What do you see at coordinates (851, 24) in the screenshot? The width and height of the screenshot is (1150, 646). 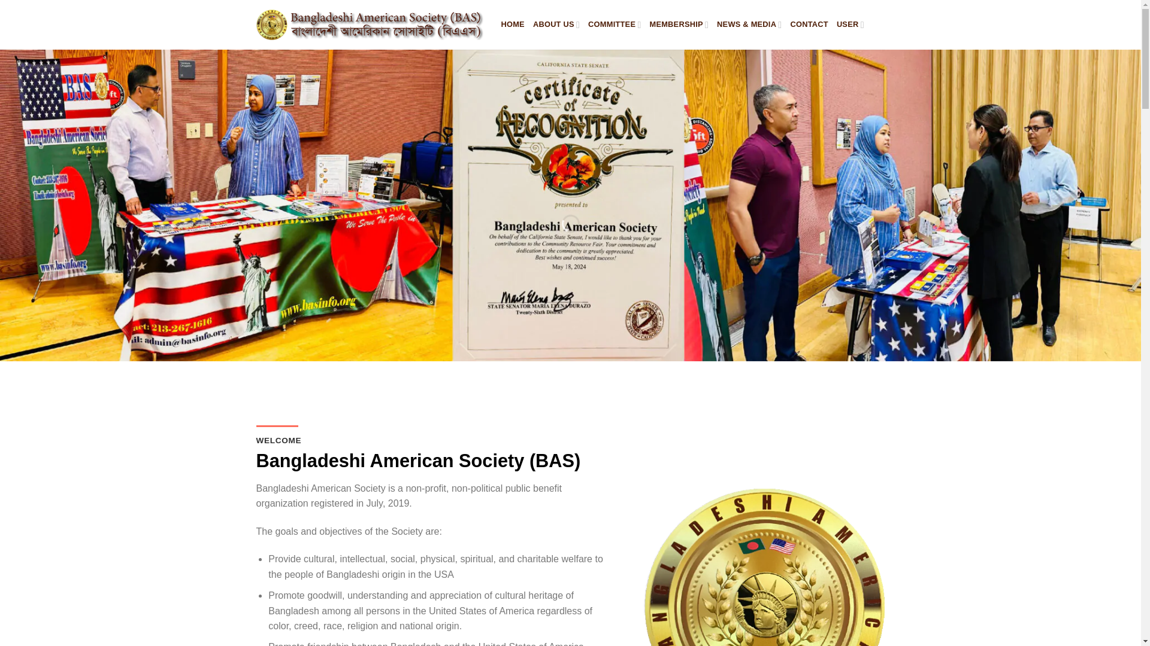 I see `USER` at bounding box center [851, 24].